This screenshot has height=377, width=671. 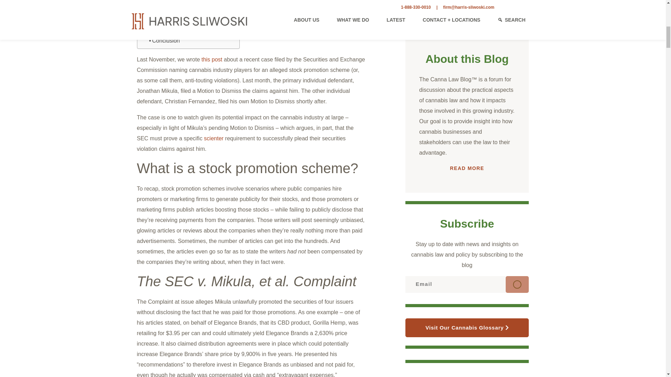 I want to click on What is a stock promotion scheme?, so click(x=186, y=5).